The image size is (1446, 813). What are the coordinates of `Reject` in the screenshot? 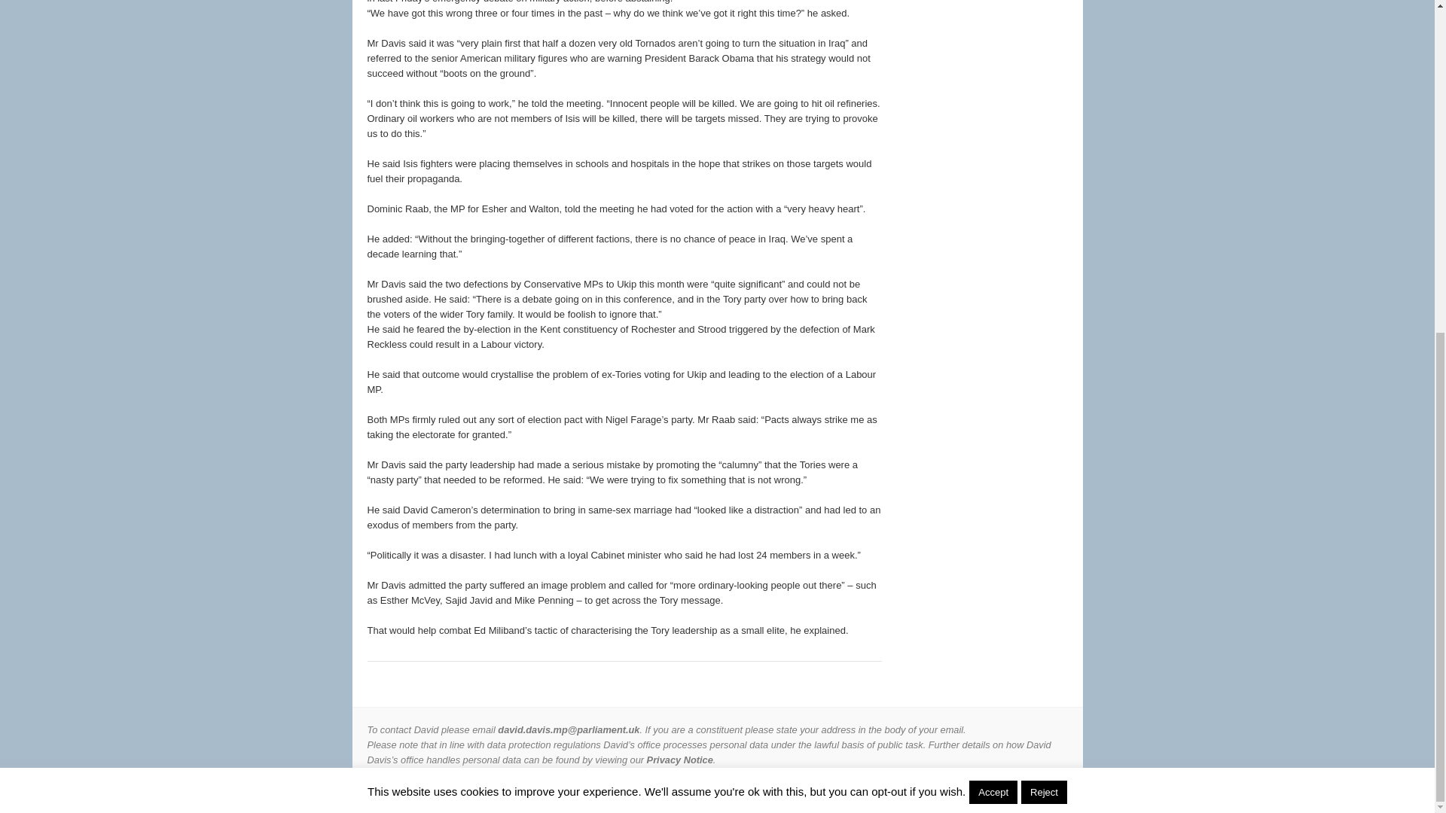 It's located at (1044, 235).